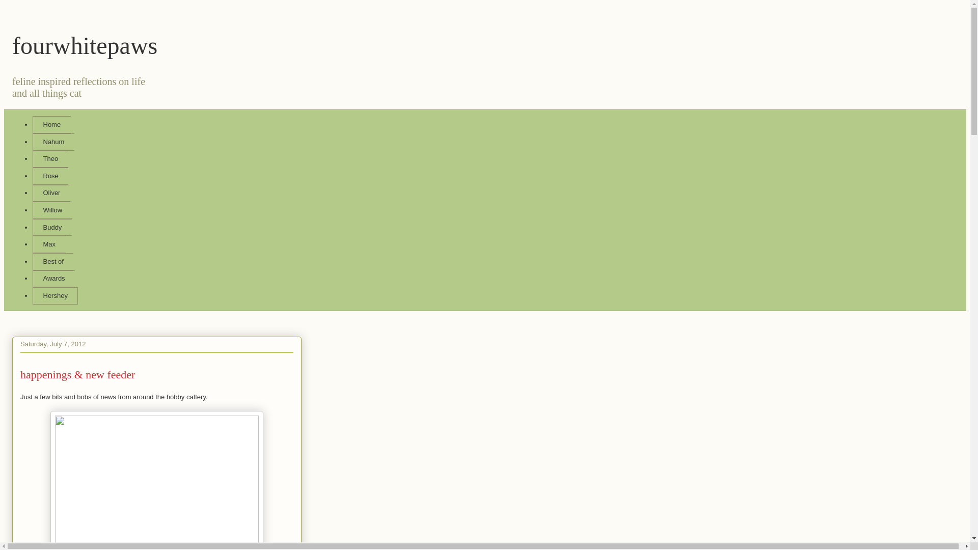 The image size is (978, 550). Describe the element at coordinates (49, 244) in the screenshot. I see `Max` at that location.